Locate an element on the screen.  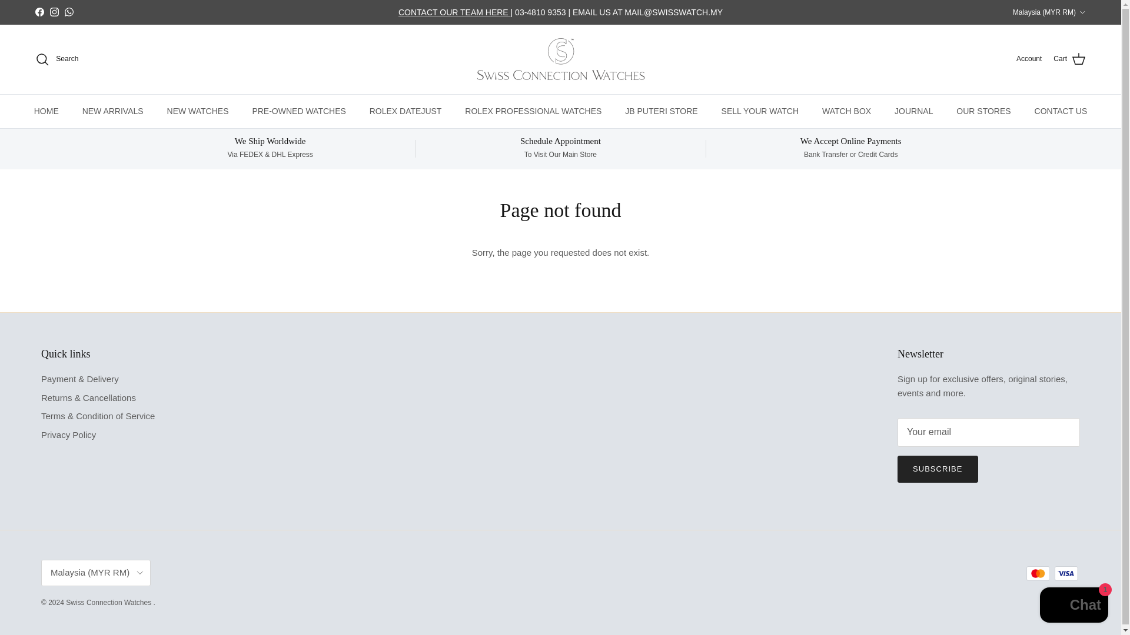
Swiss Connection Watches  on Facebook is located at coordinates (39, 12).